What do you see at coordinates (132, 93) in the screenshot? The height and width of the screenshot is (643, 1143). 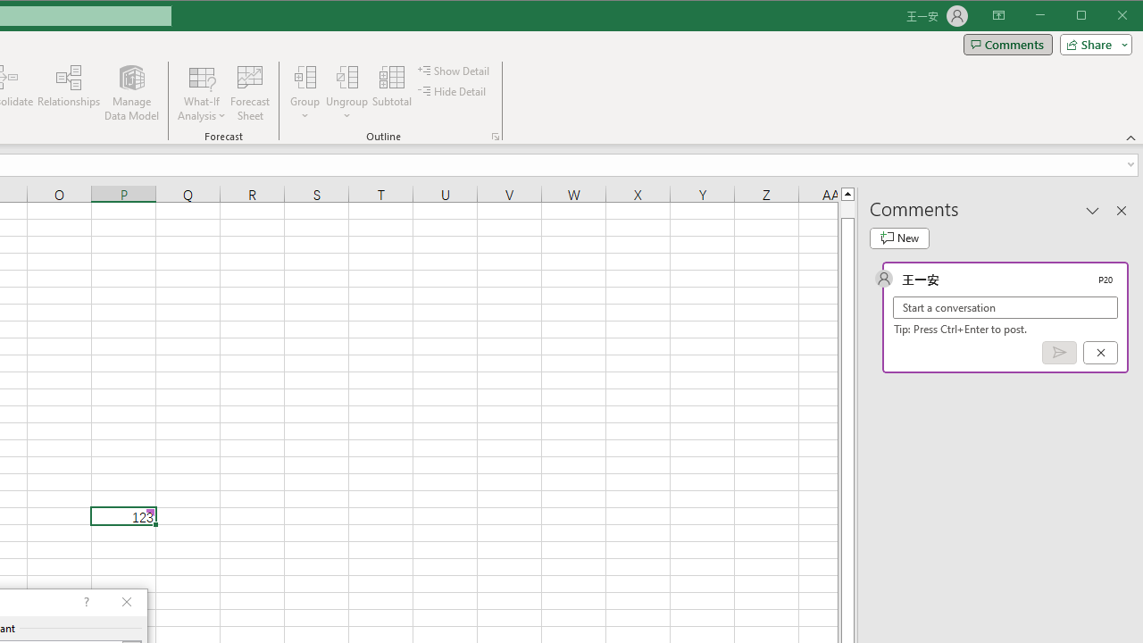 I see `Manage Data Model` at bounding box center [132, 93].